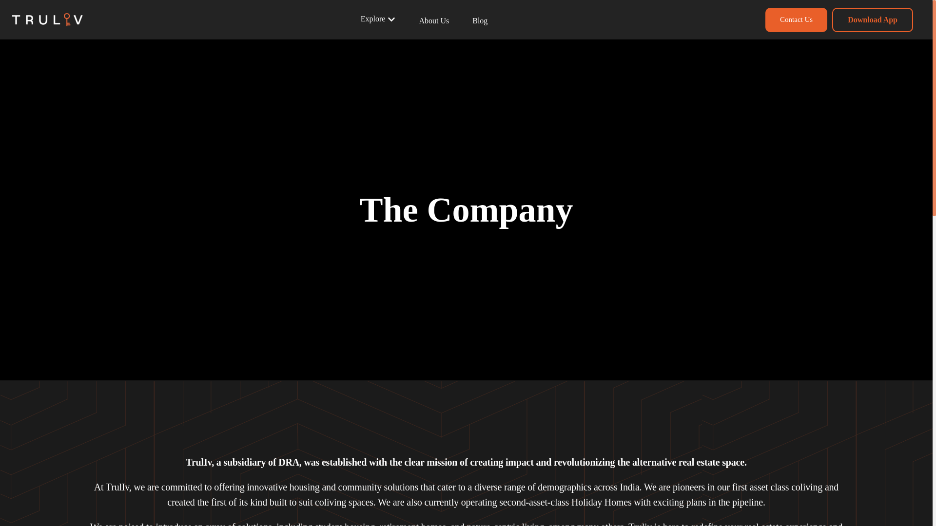  Describe the element at coordinates (373, 33) in the screenshot. I see `Co Living` at that location.